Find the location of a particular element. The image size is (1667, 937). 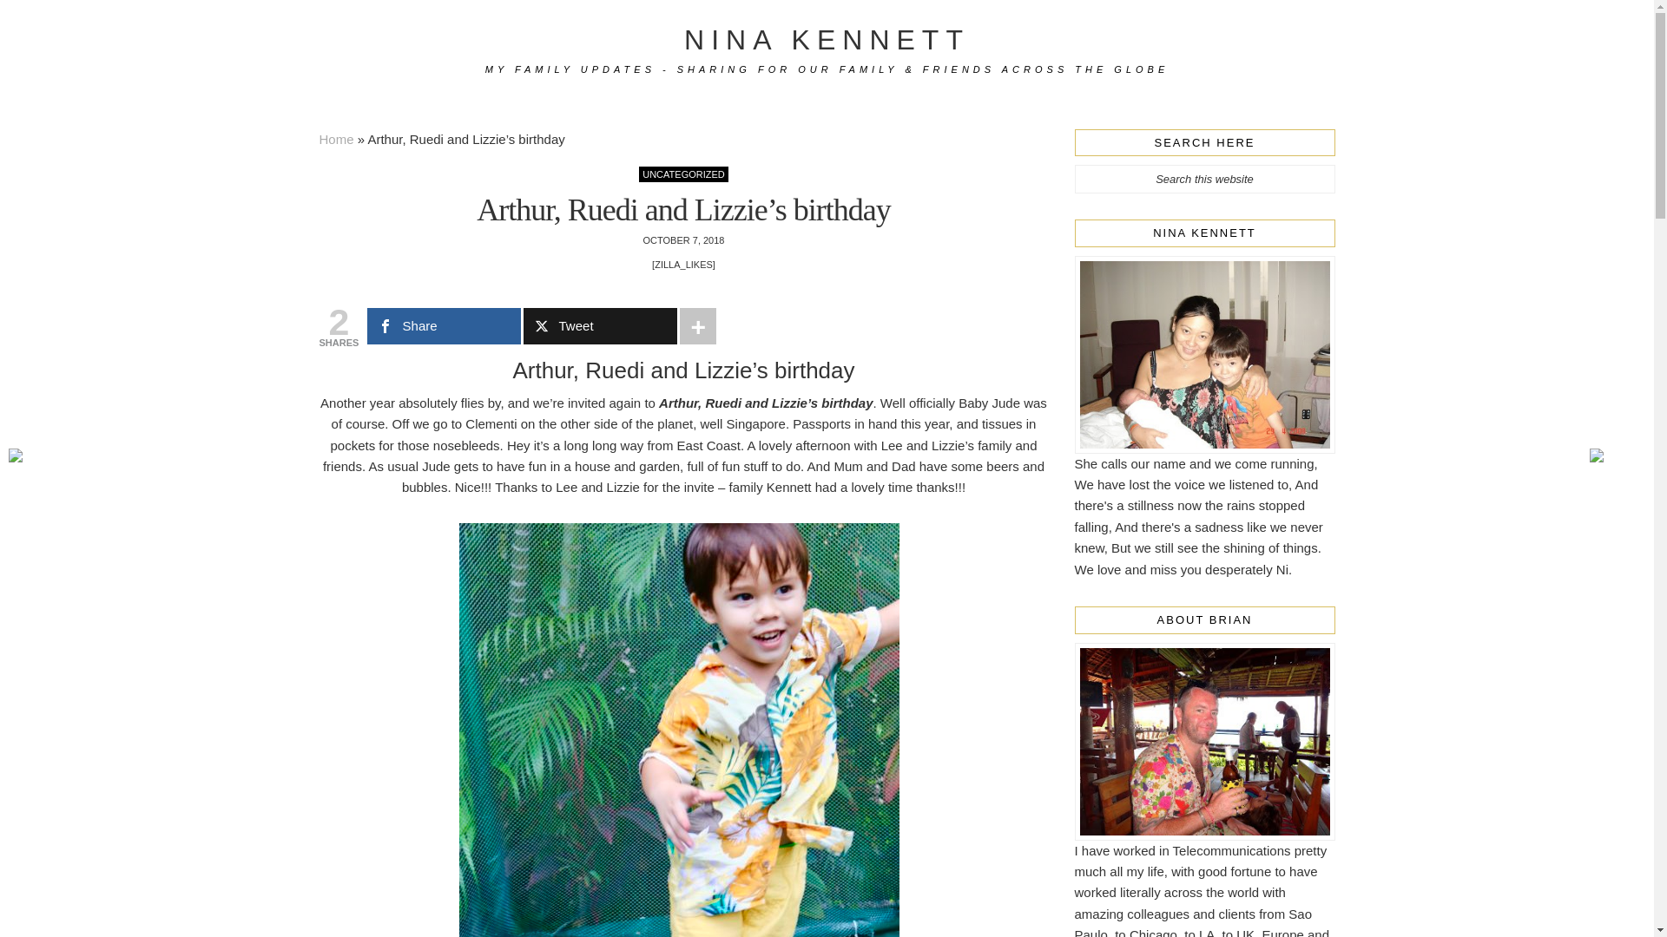

NINA KENNETT is located at coordinates (827, 40).